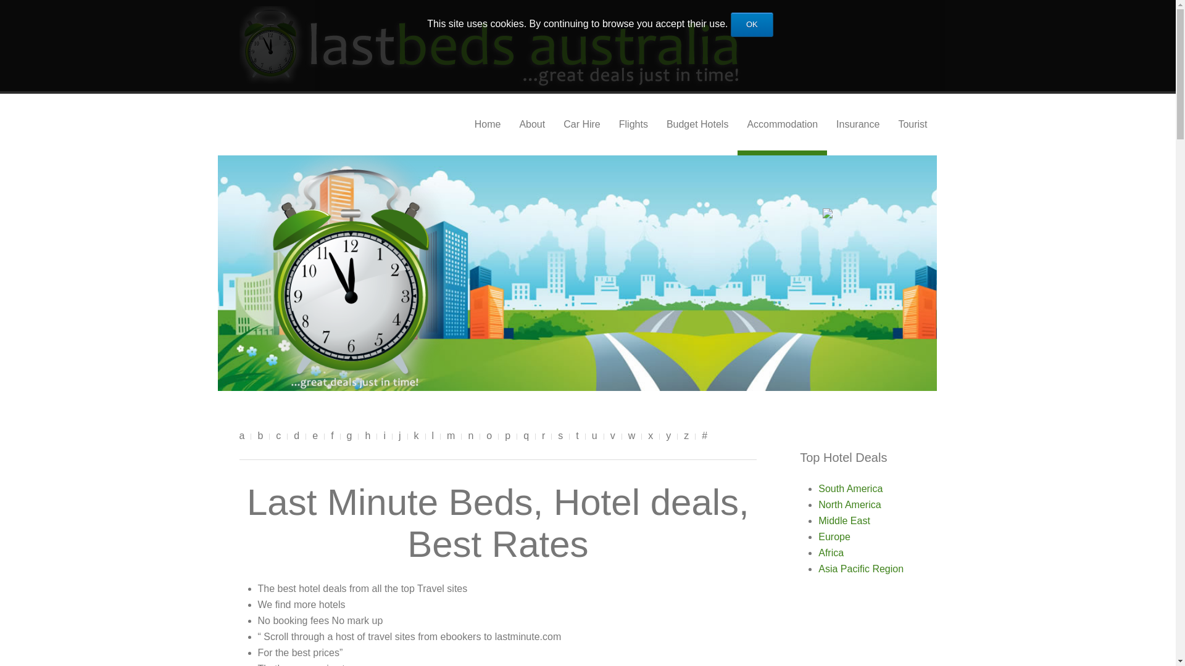  I want to click on Last Beds Australia Website, so click(492, 47).